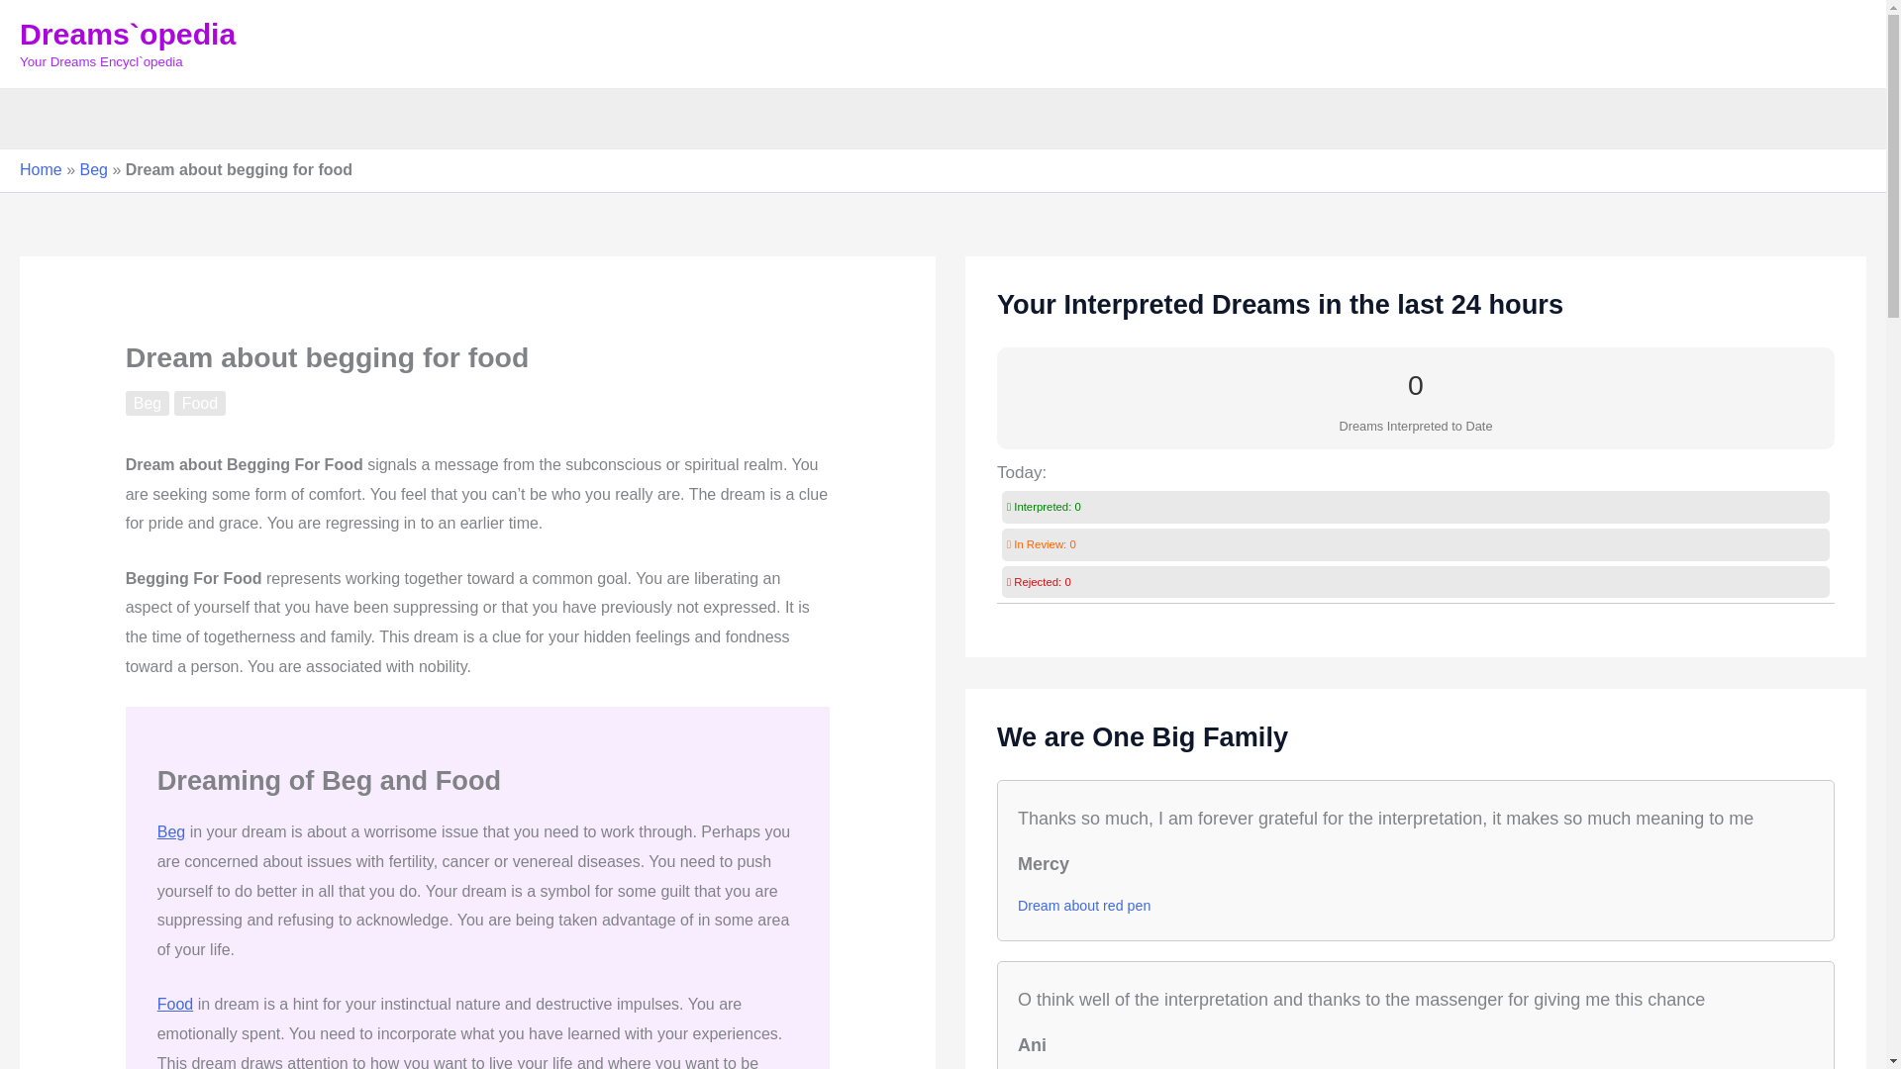 This screenshot has width=1901, height=1069. What do you see at coordinates (147, 404) in the screenshot?
I see `Beg` at bounding box center [147, 404].